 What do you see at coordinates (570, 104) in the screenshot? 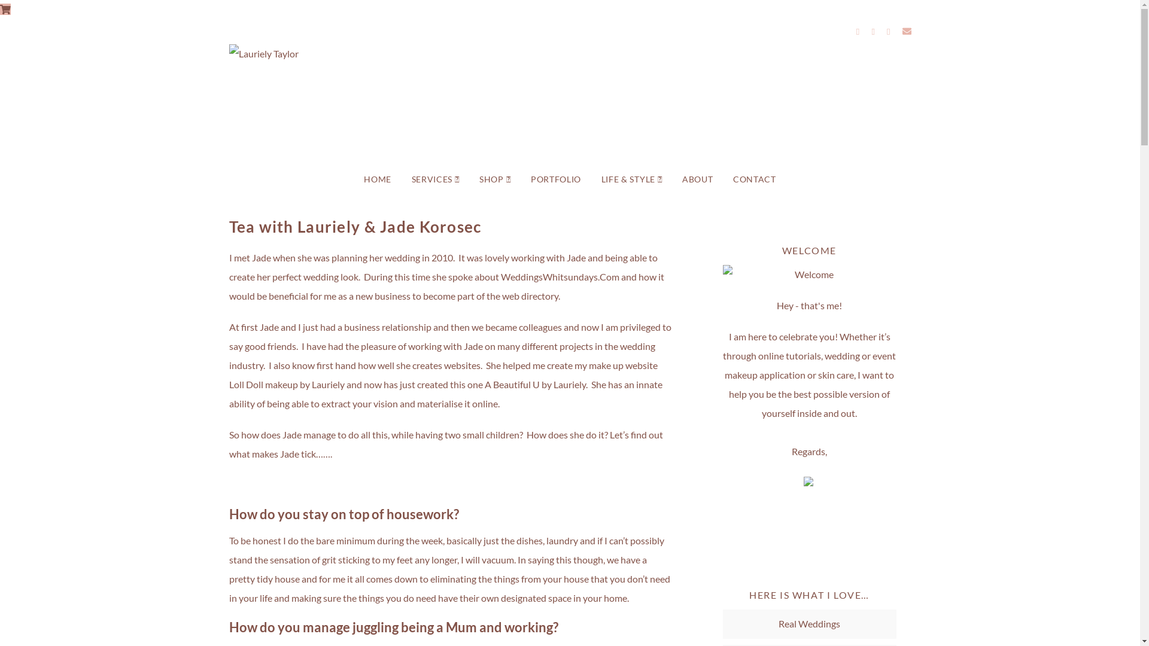
I see `Lauriely Taylor` at bounding box center [570, 104].